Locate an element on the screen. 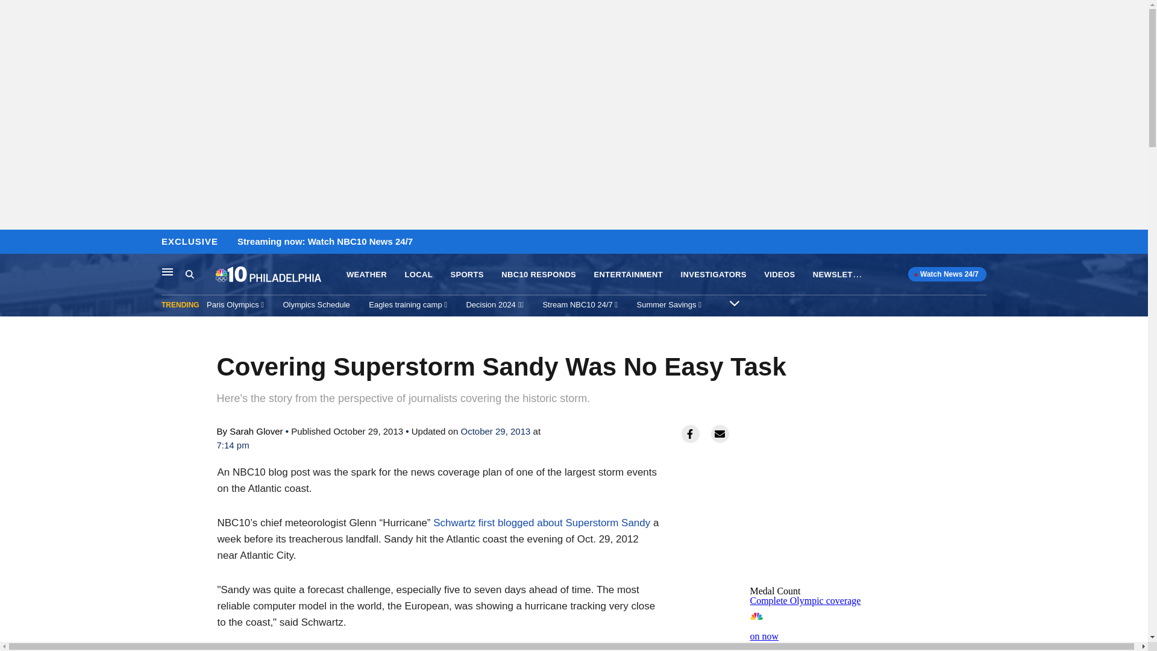  SPORTS is located at coordinates (466, 275).